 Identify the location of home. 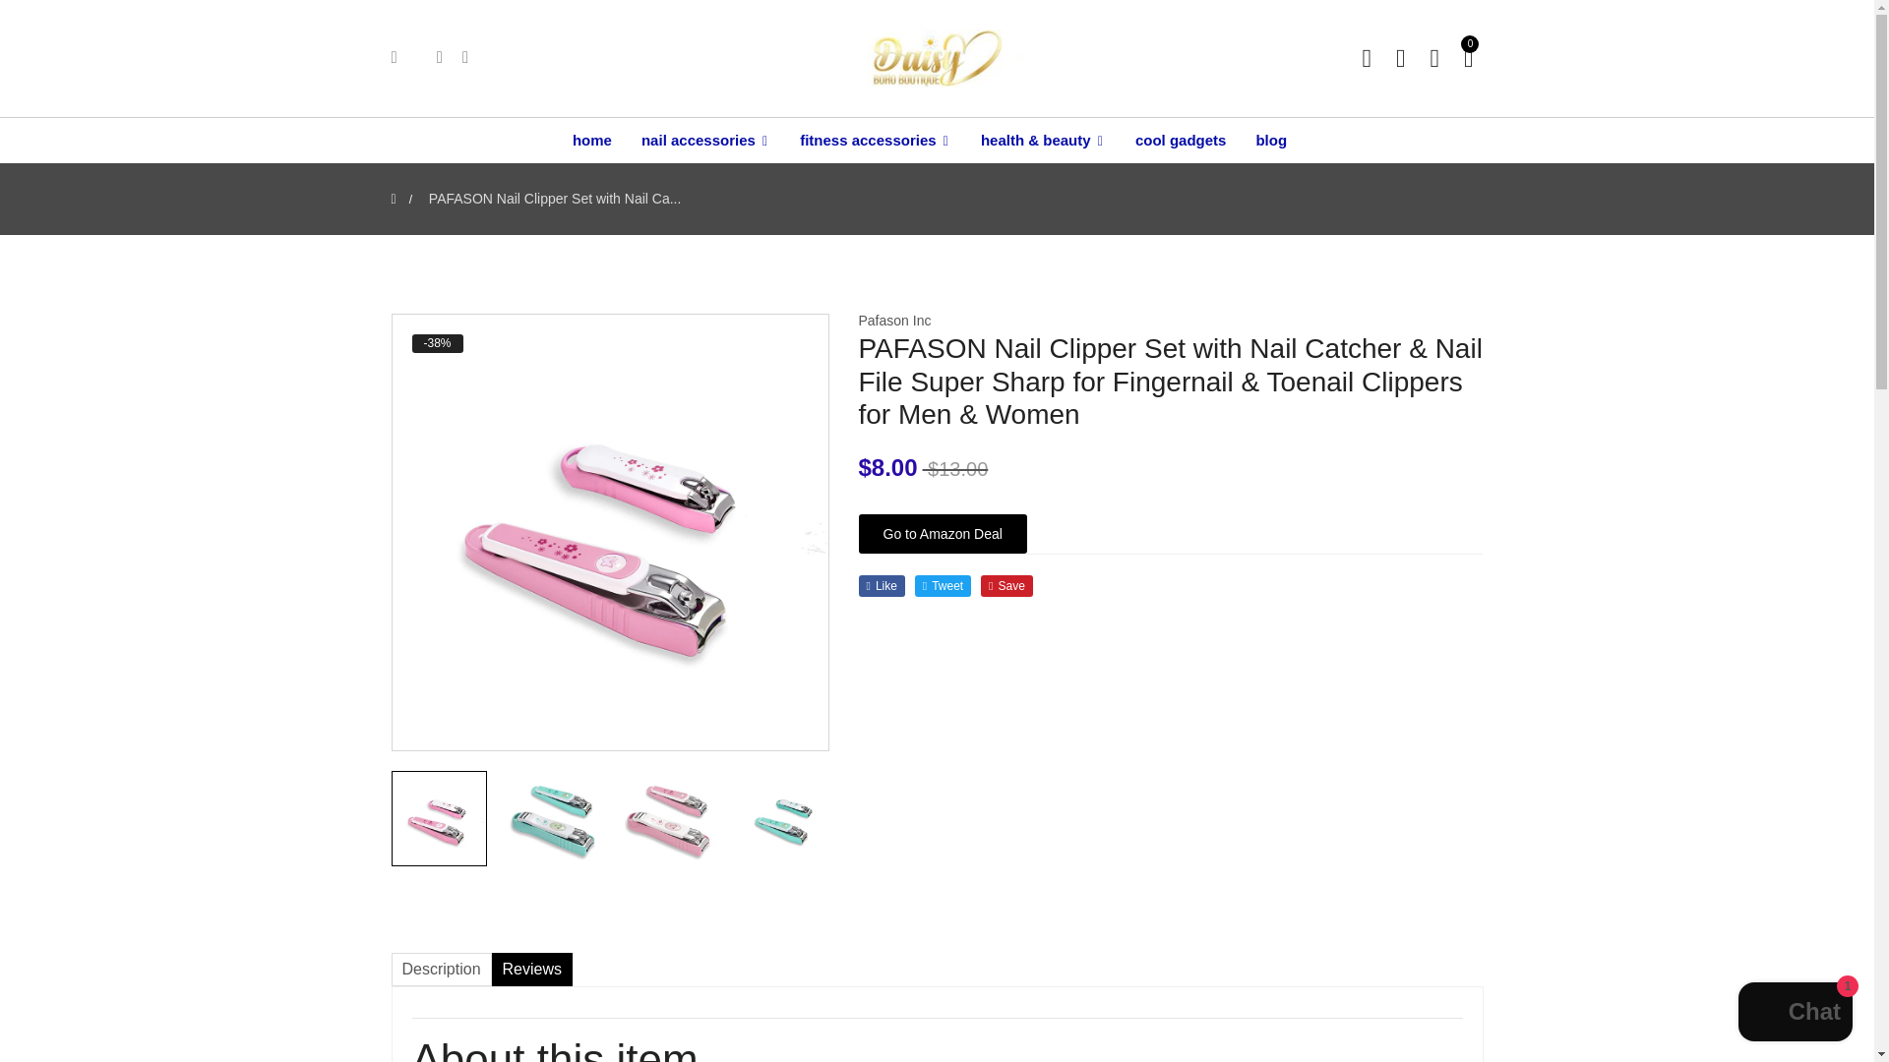
(599, 140).